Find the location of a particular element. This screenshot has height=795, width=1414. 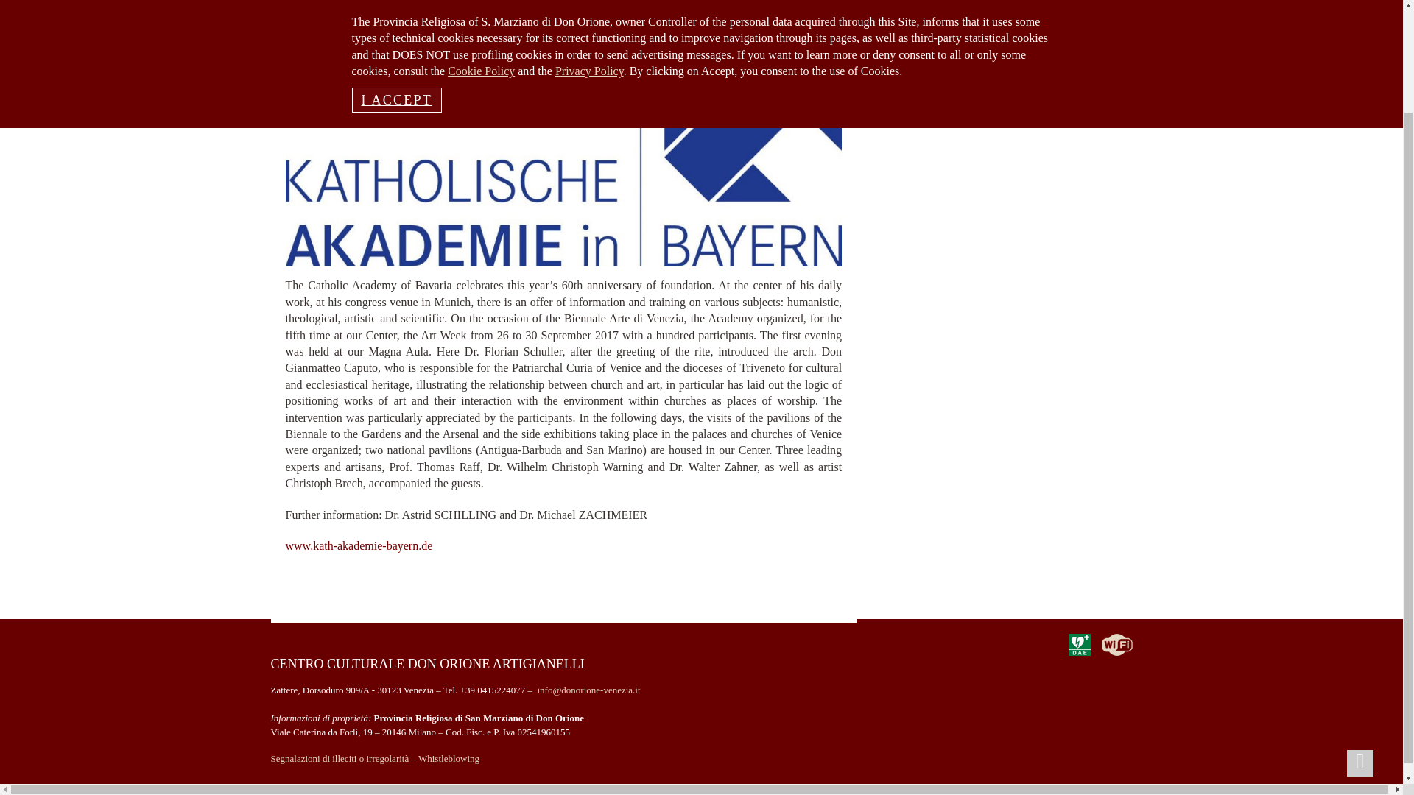

Center is located at coordinates (620, 1).